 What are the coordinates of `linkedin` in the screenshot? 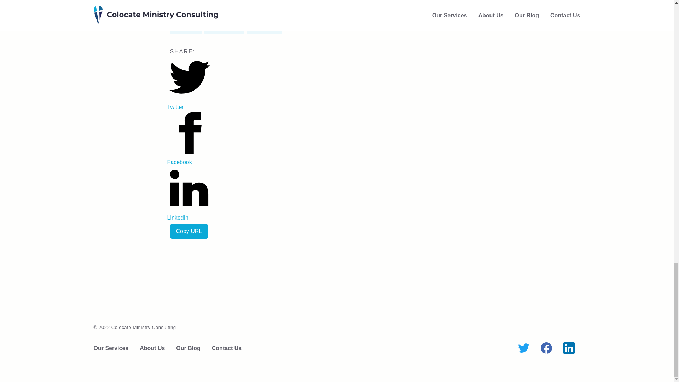 It's located at (569, 348).